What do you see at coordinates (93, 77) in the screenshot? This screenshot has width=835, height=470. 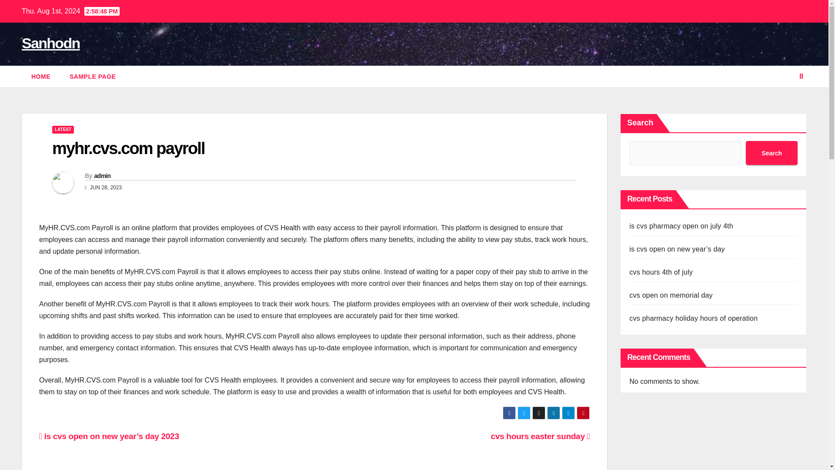 I see `SAMPLE PAGE` at bounding box center [93, 77].